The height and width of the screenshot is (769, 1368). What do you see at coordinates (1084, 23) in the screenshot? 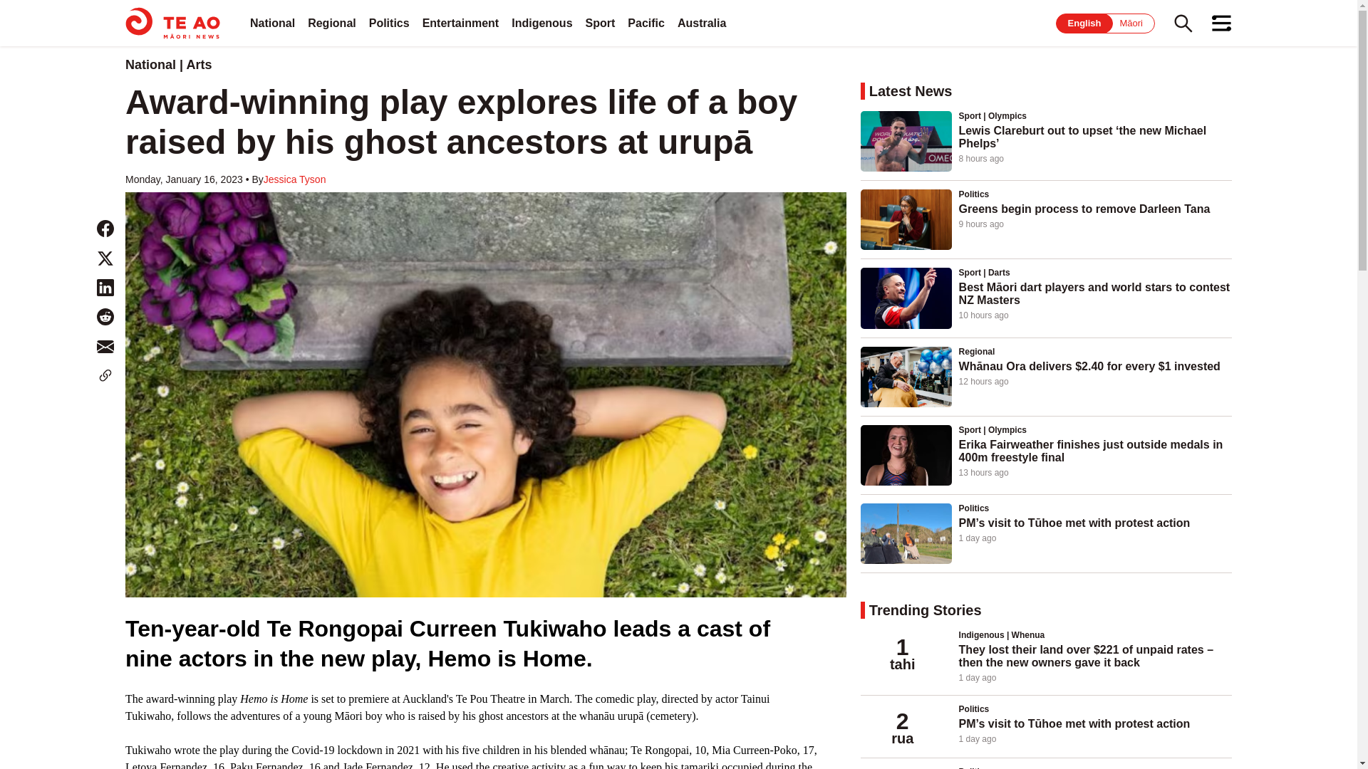
I see `English` at bounding box center [1084, 23].